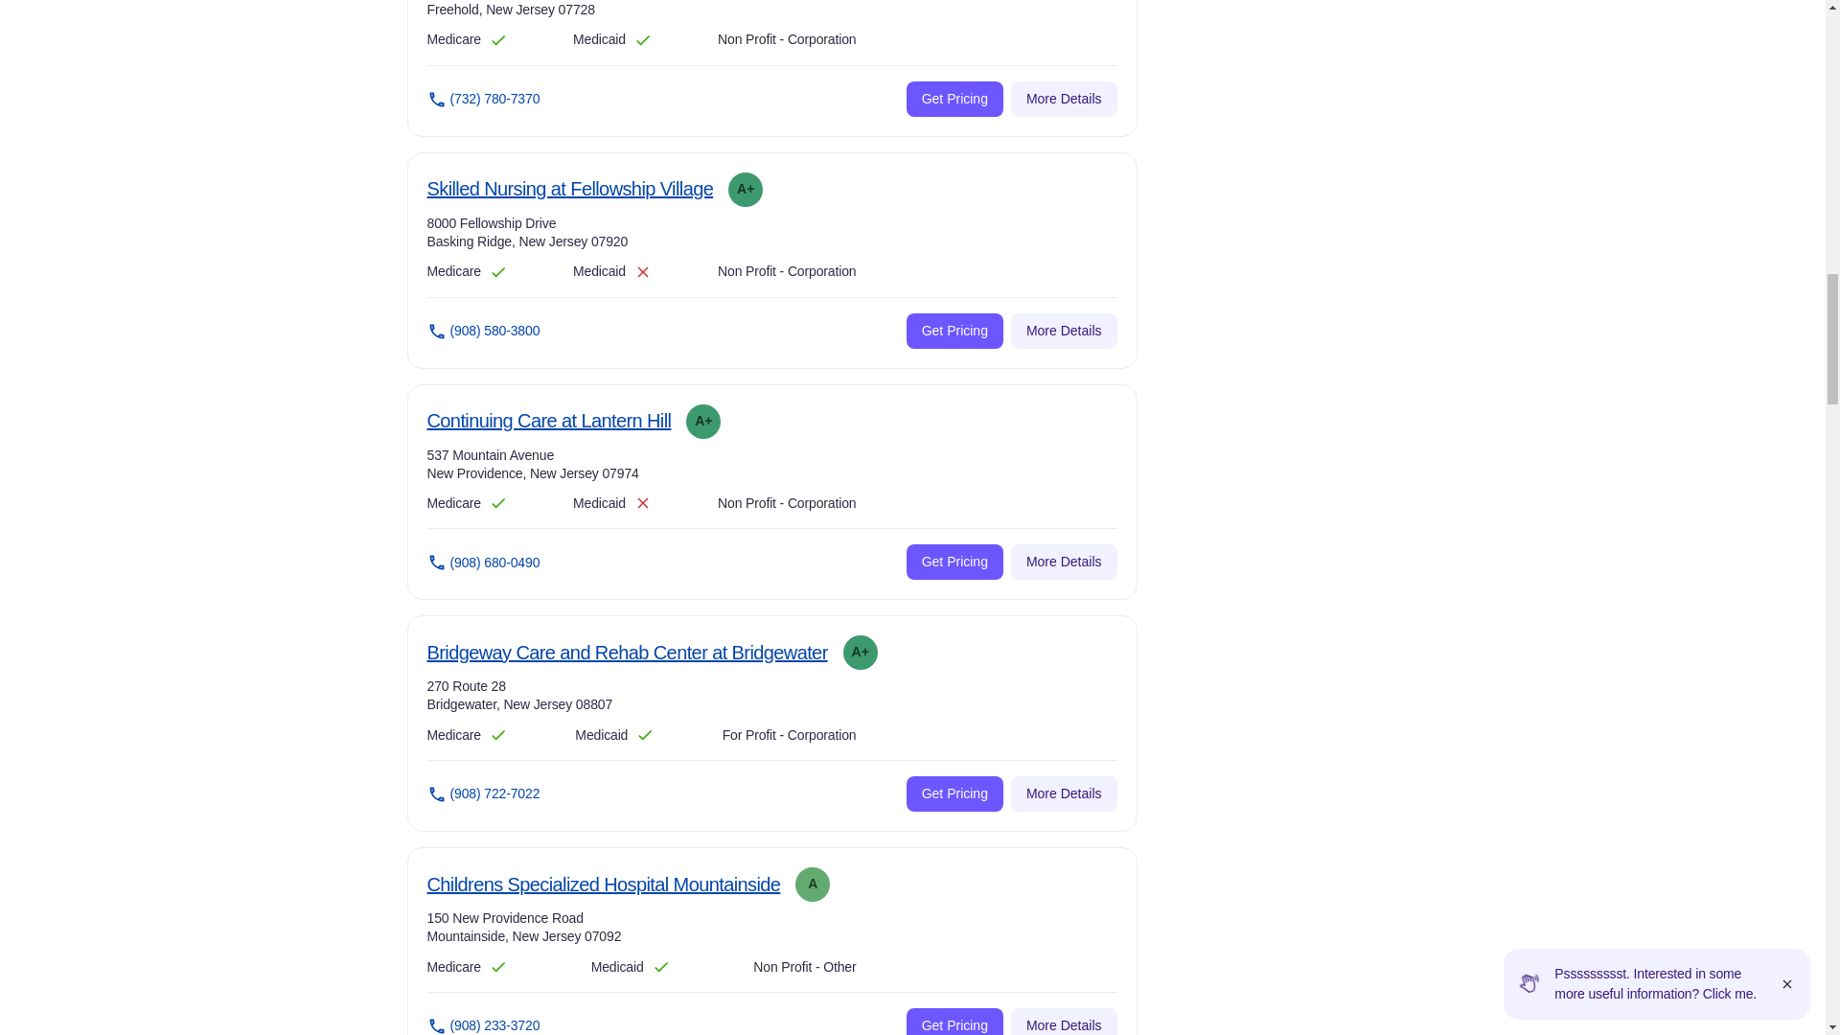  What do you see at coordinates (954, 331) in the screenshot?
I see `Get Pricing` at bounding box center [954, 331].